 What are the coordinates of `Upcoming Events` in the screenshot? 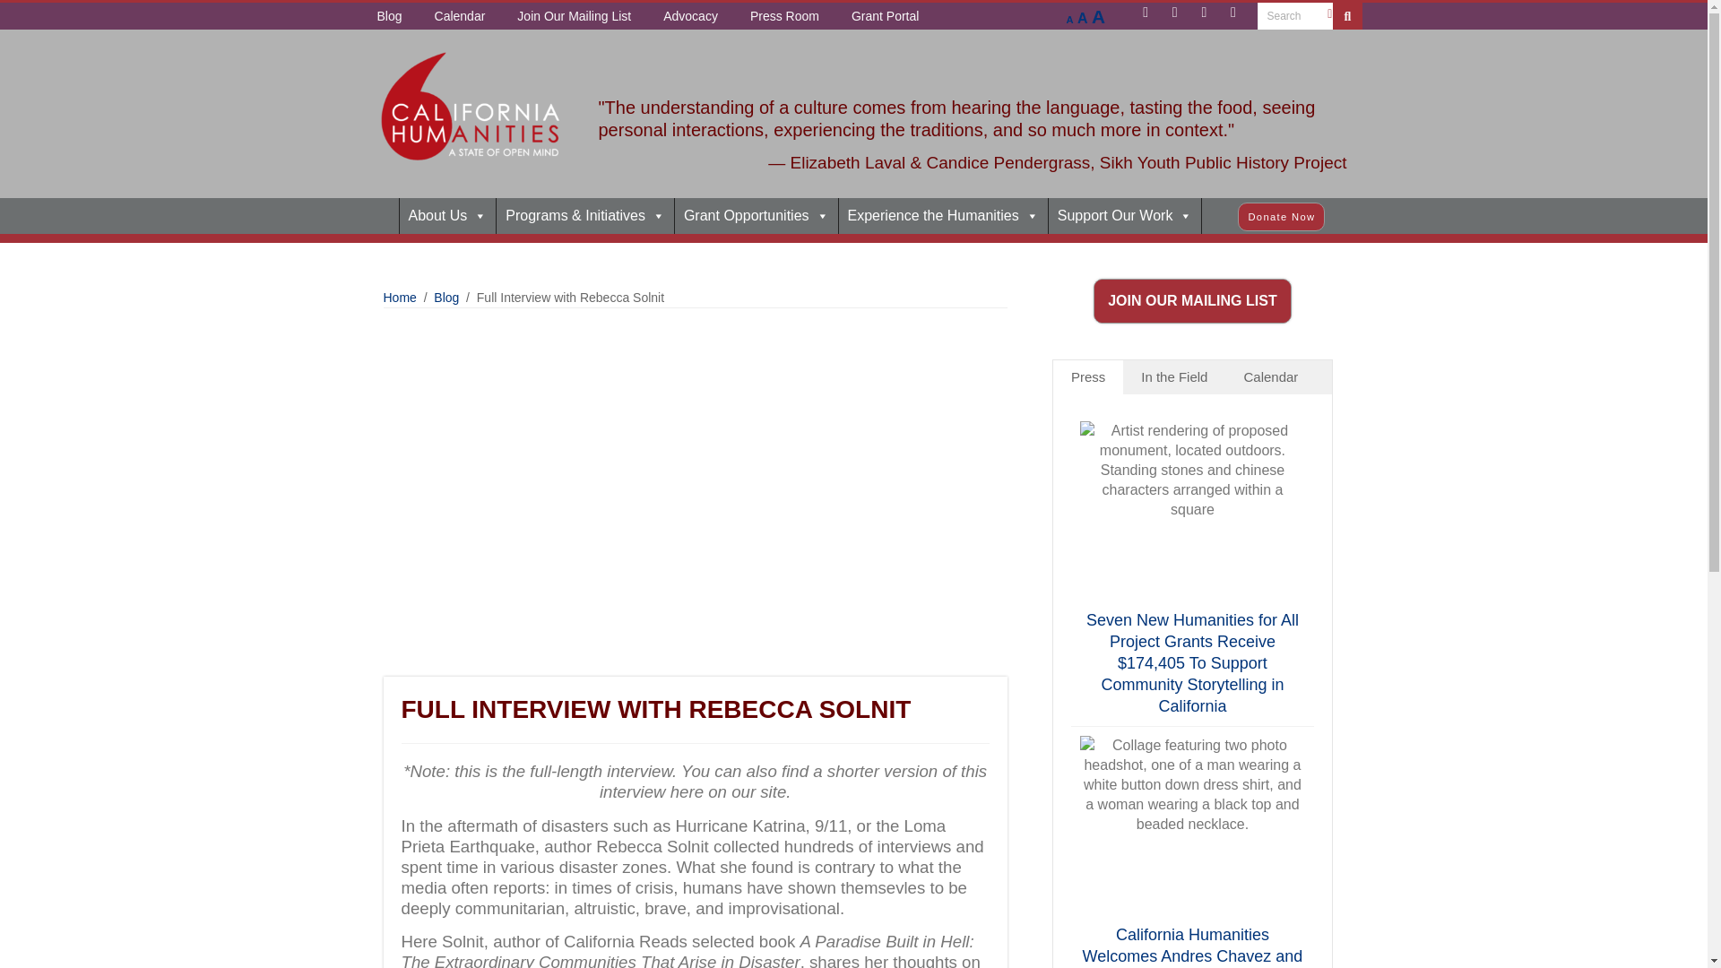 It's located at (460, 16).